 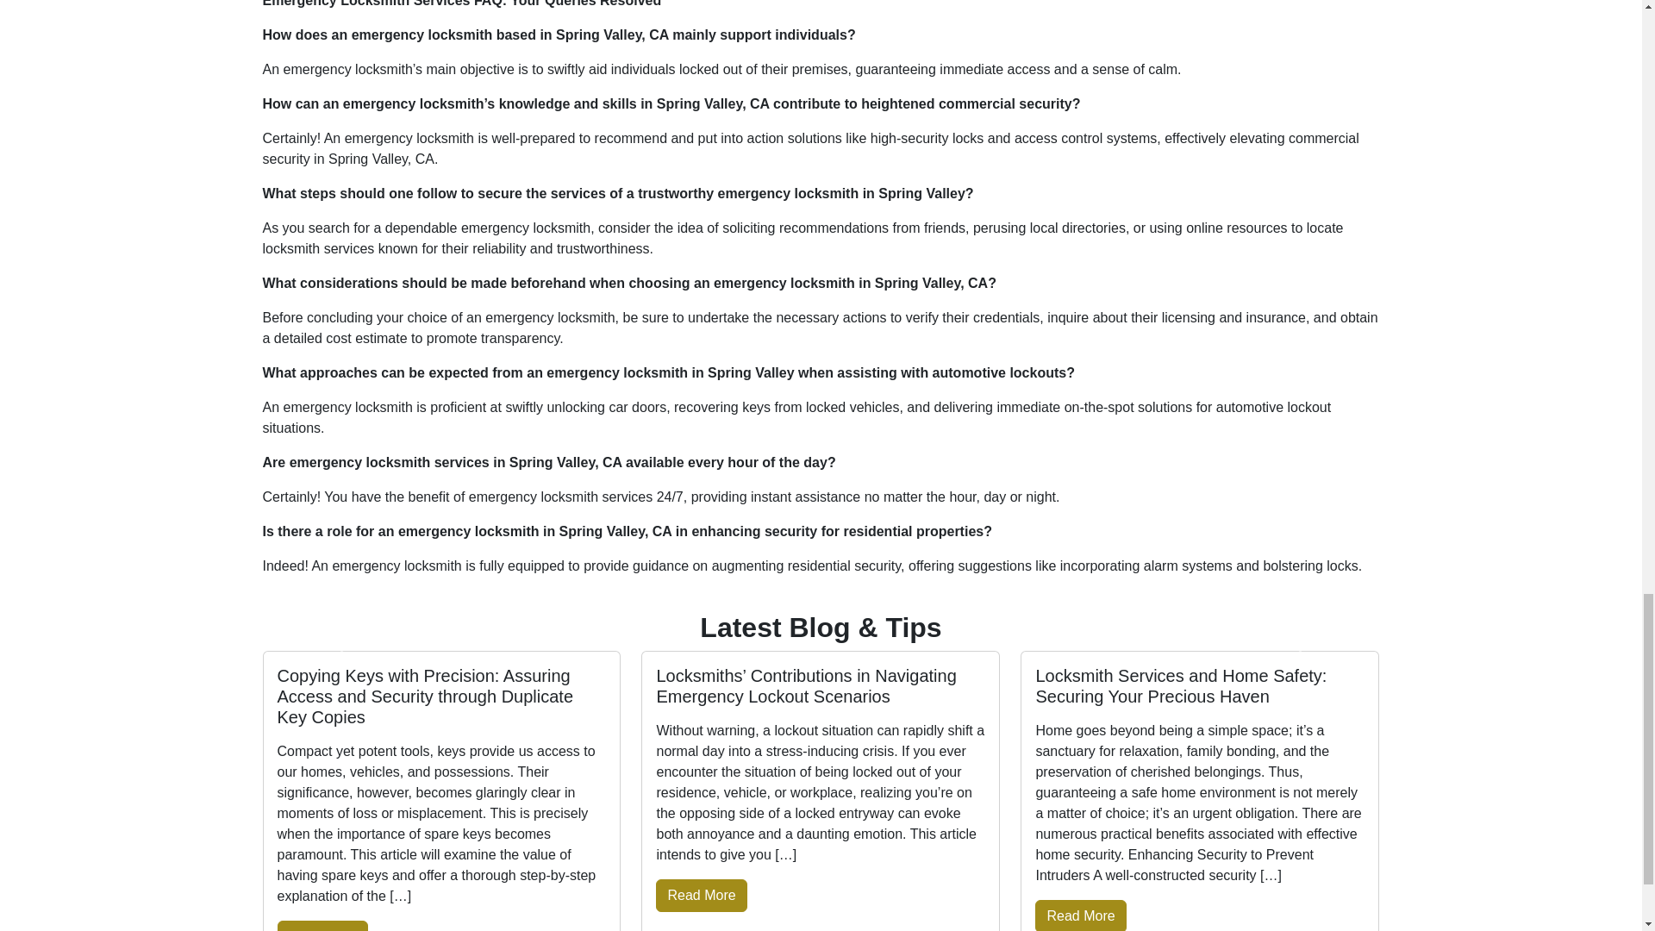 I want to click on Read More, so click(x=1080, y=915).